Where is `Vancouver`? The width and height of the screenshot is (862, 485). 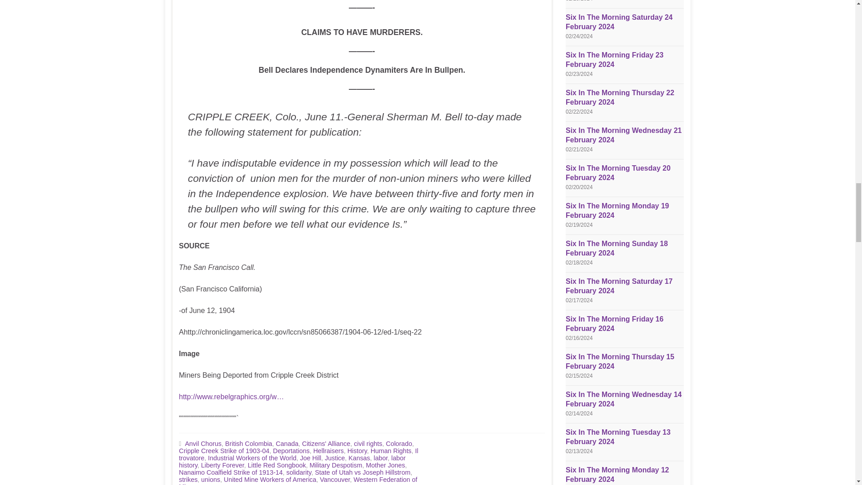 Vancouver is located at coordinates (335, 479).